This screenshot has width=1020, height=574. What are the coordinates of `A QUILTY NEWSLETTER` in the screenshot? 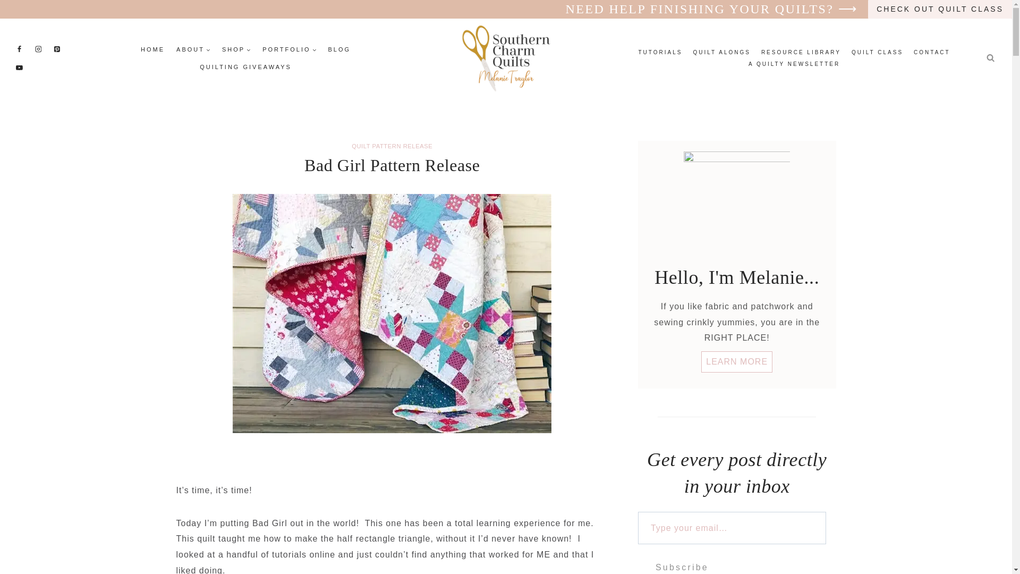 It's located at (794, 64).